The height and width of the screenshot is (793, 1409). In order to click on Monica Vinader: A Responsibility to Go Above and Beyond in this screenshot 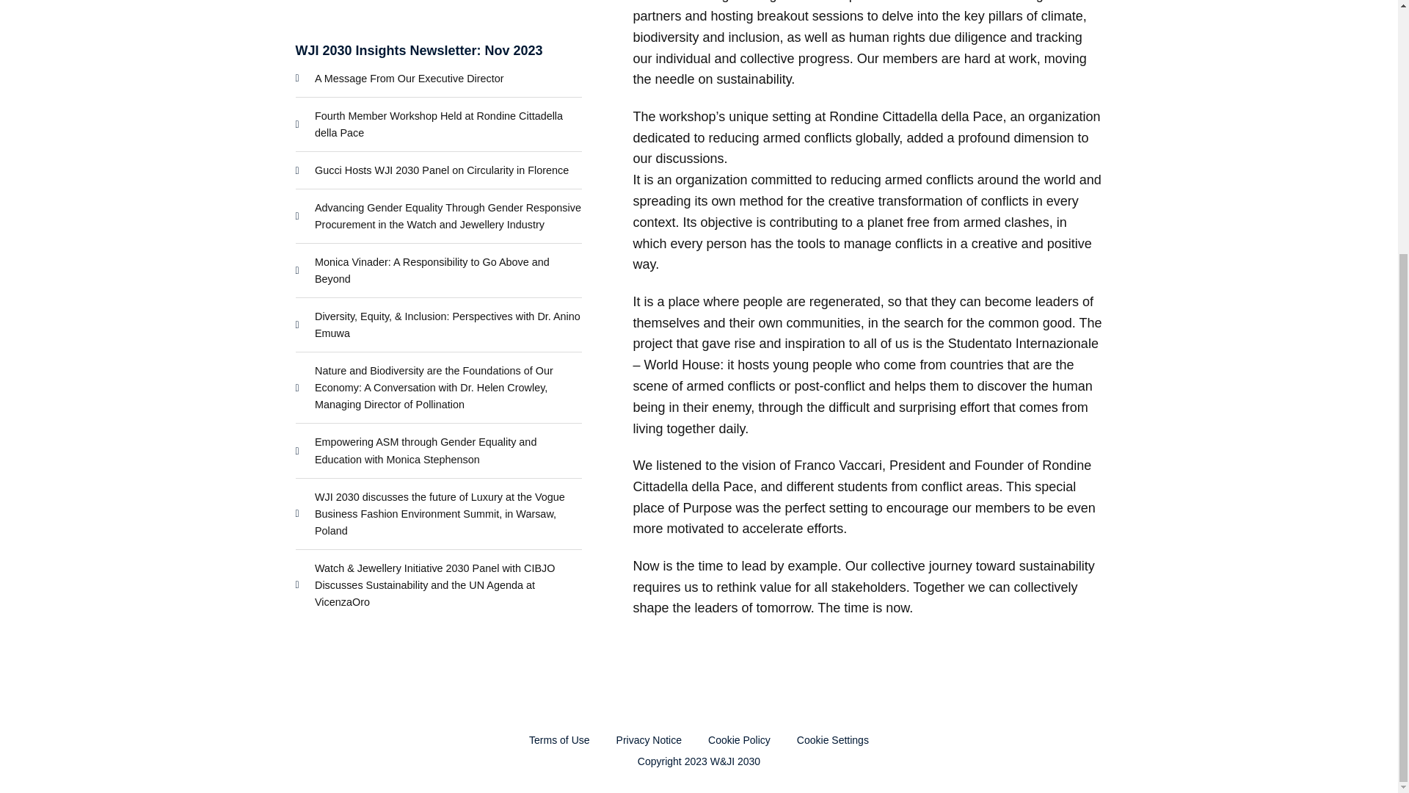, I will do `click(437, 270)`.